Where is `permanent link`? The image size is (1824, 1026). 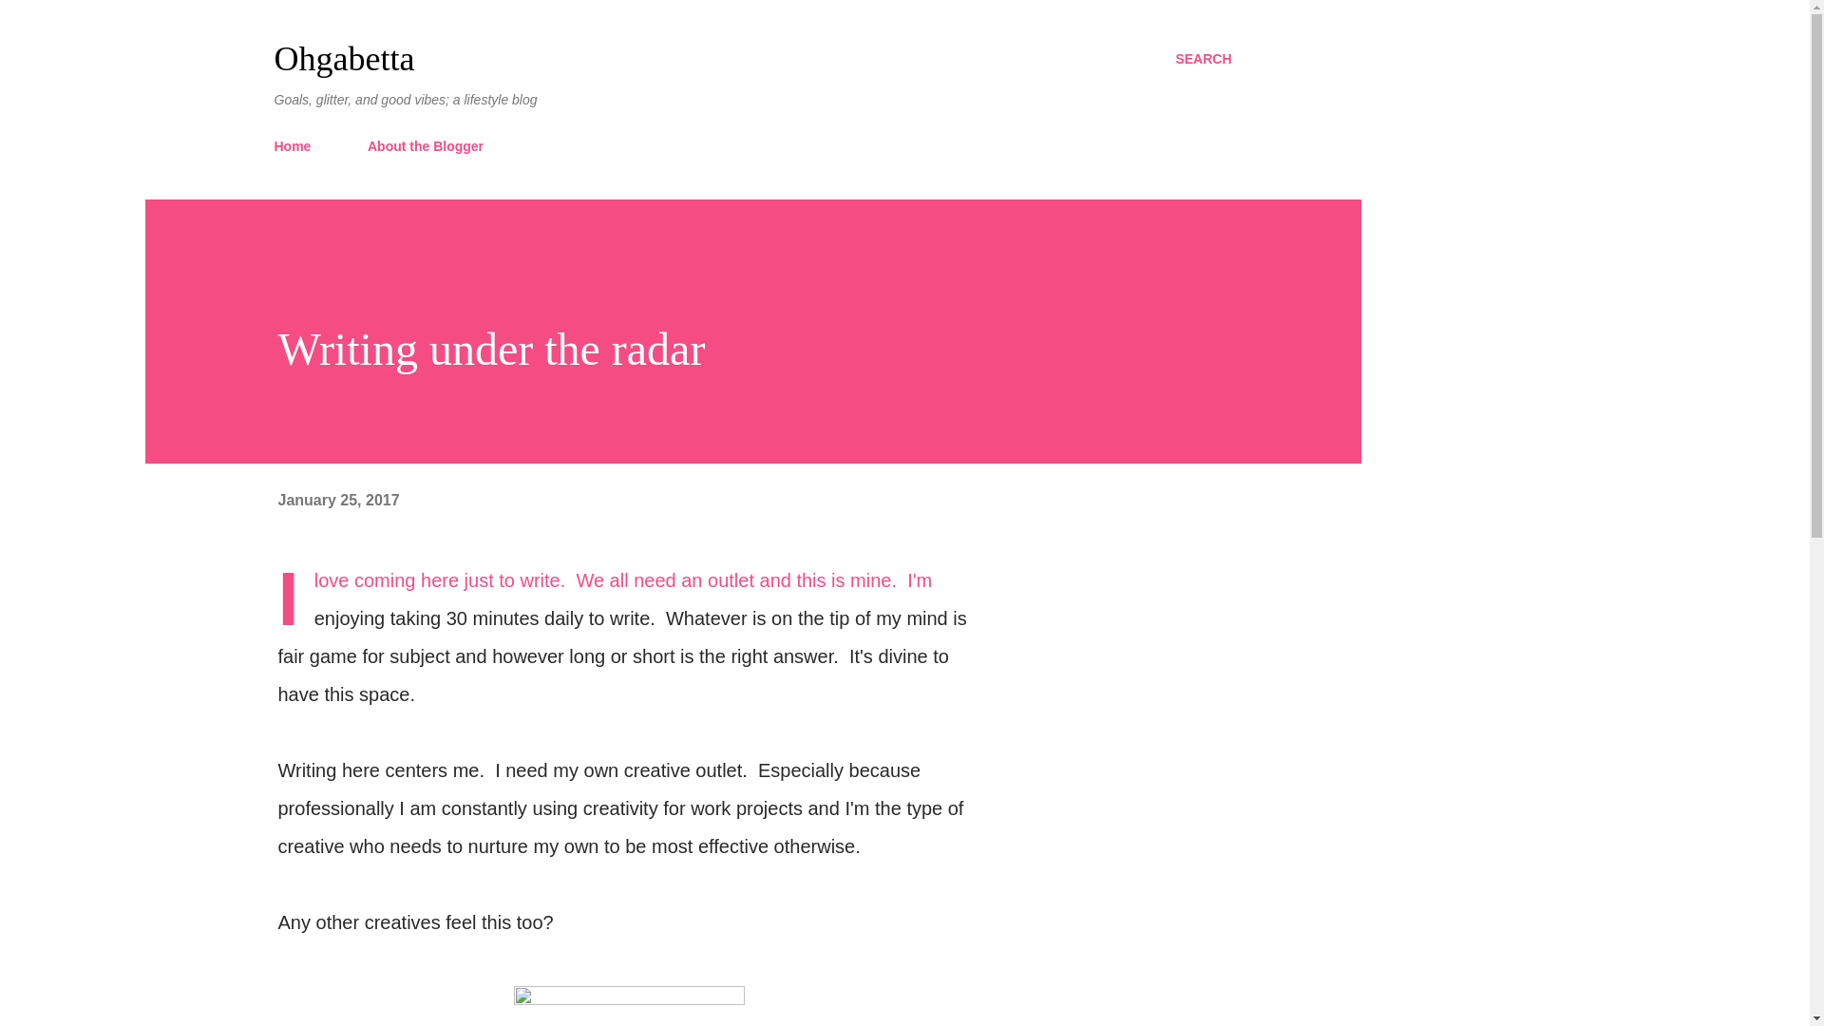 permanent link is located at coordinates (338, 500).